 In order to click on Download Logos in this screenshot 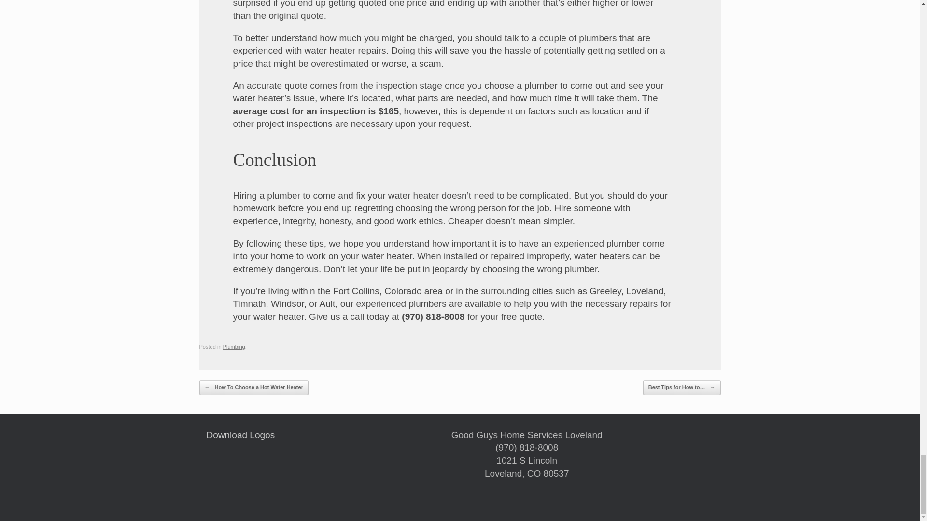, I will do `click(241, 435)`.